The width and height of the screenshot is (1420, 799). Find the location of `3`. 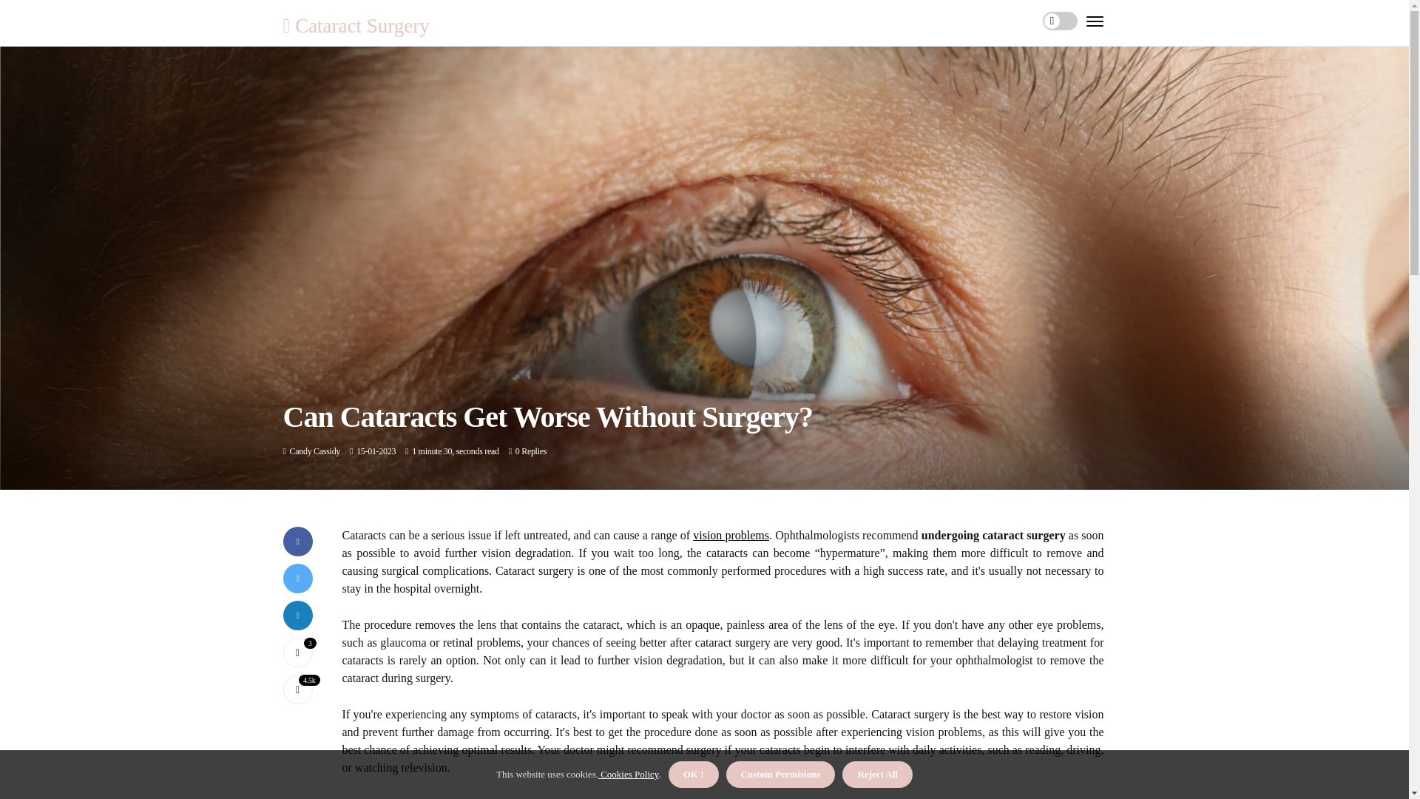

3 is located at coordinates (297, 652).